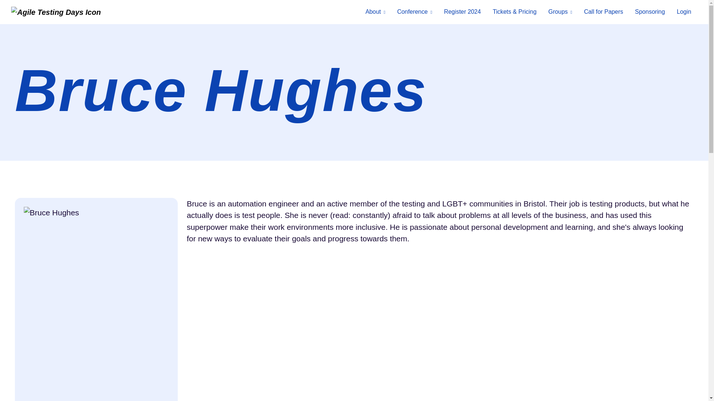 The width and height of the screenshot is (714, 401). What do you see at coordinates (376, 12) in the screenshot?
I see `About` at bounding box center [376, 12].